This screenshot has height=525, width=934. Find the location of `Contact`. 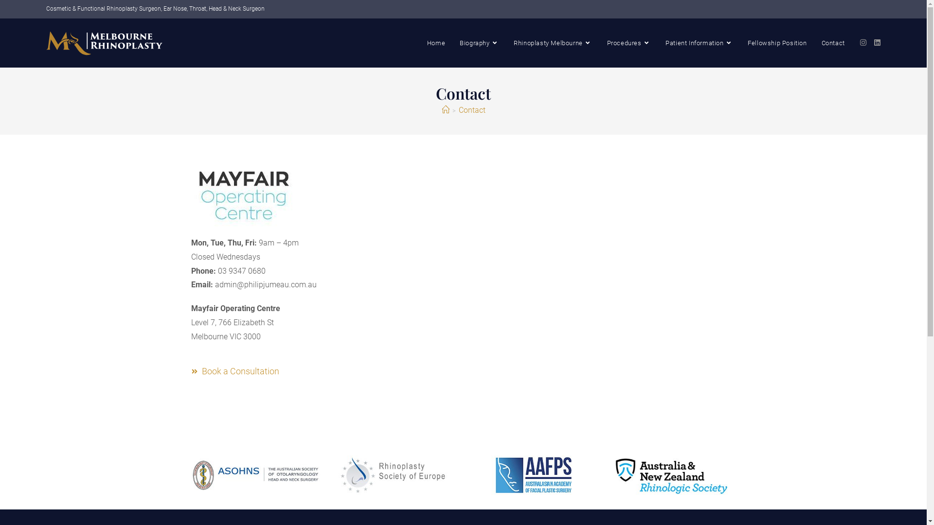

Contact is located at coordinates (472, 110).